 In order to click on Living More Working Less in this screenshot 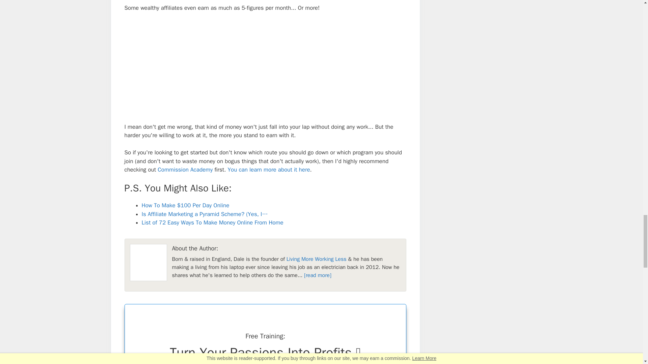, I will do `click(317, 259)`.